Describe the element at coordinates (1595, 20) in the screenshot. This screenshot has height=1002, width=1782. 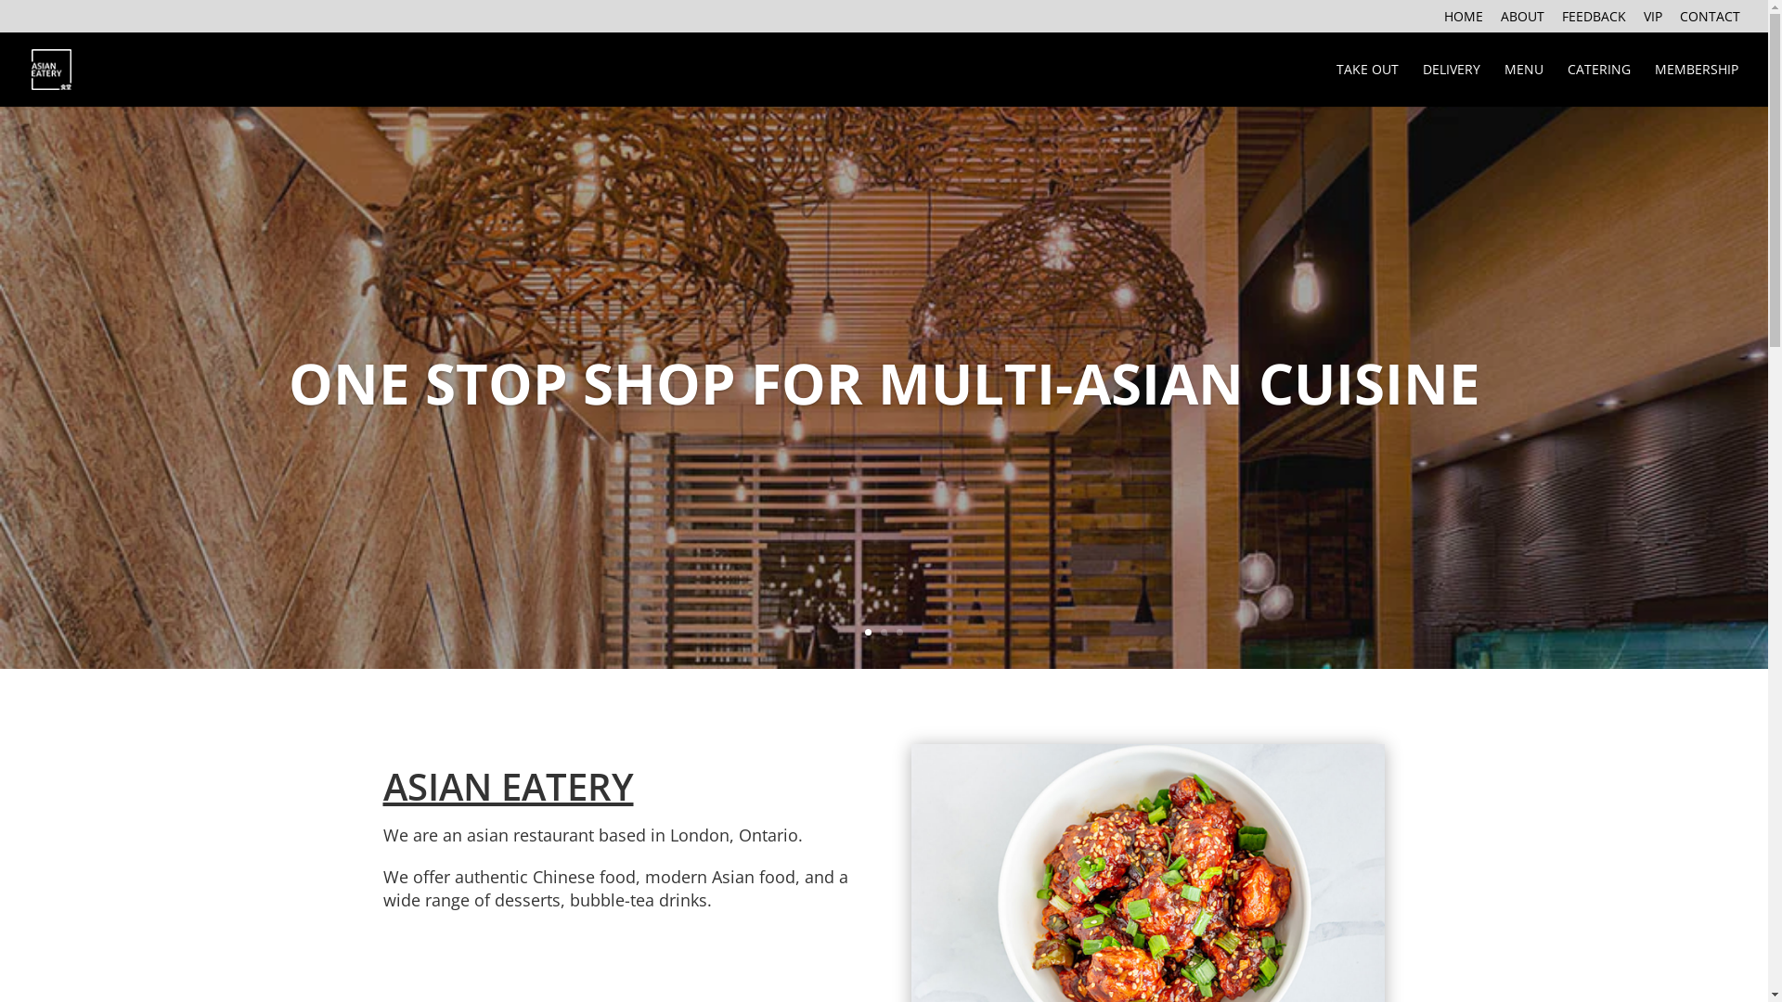
I see `FEEDBACK` at that location.